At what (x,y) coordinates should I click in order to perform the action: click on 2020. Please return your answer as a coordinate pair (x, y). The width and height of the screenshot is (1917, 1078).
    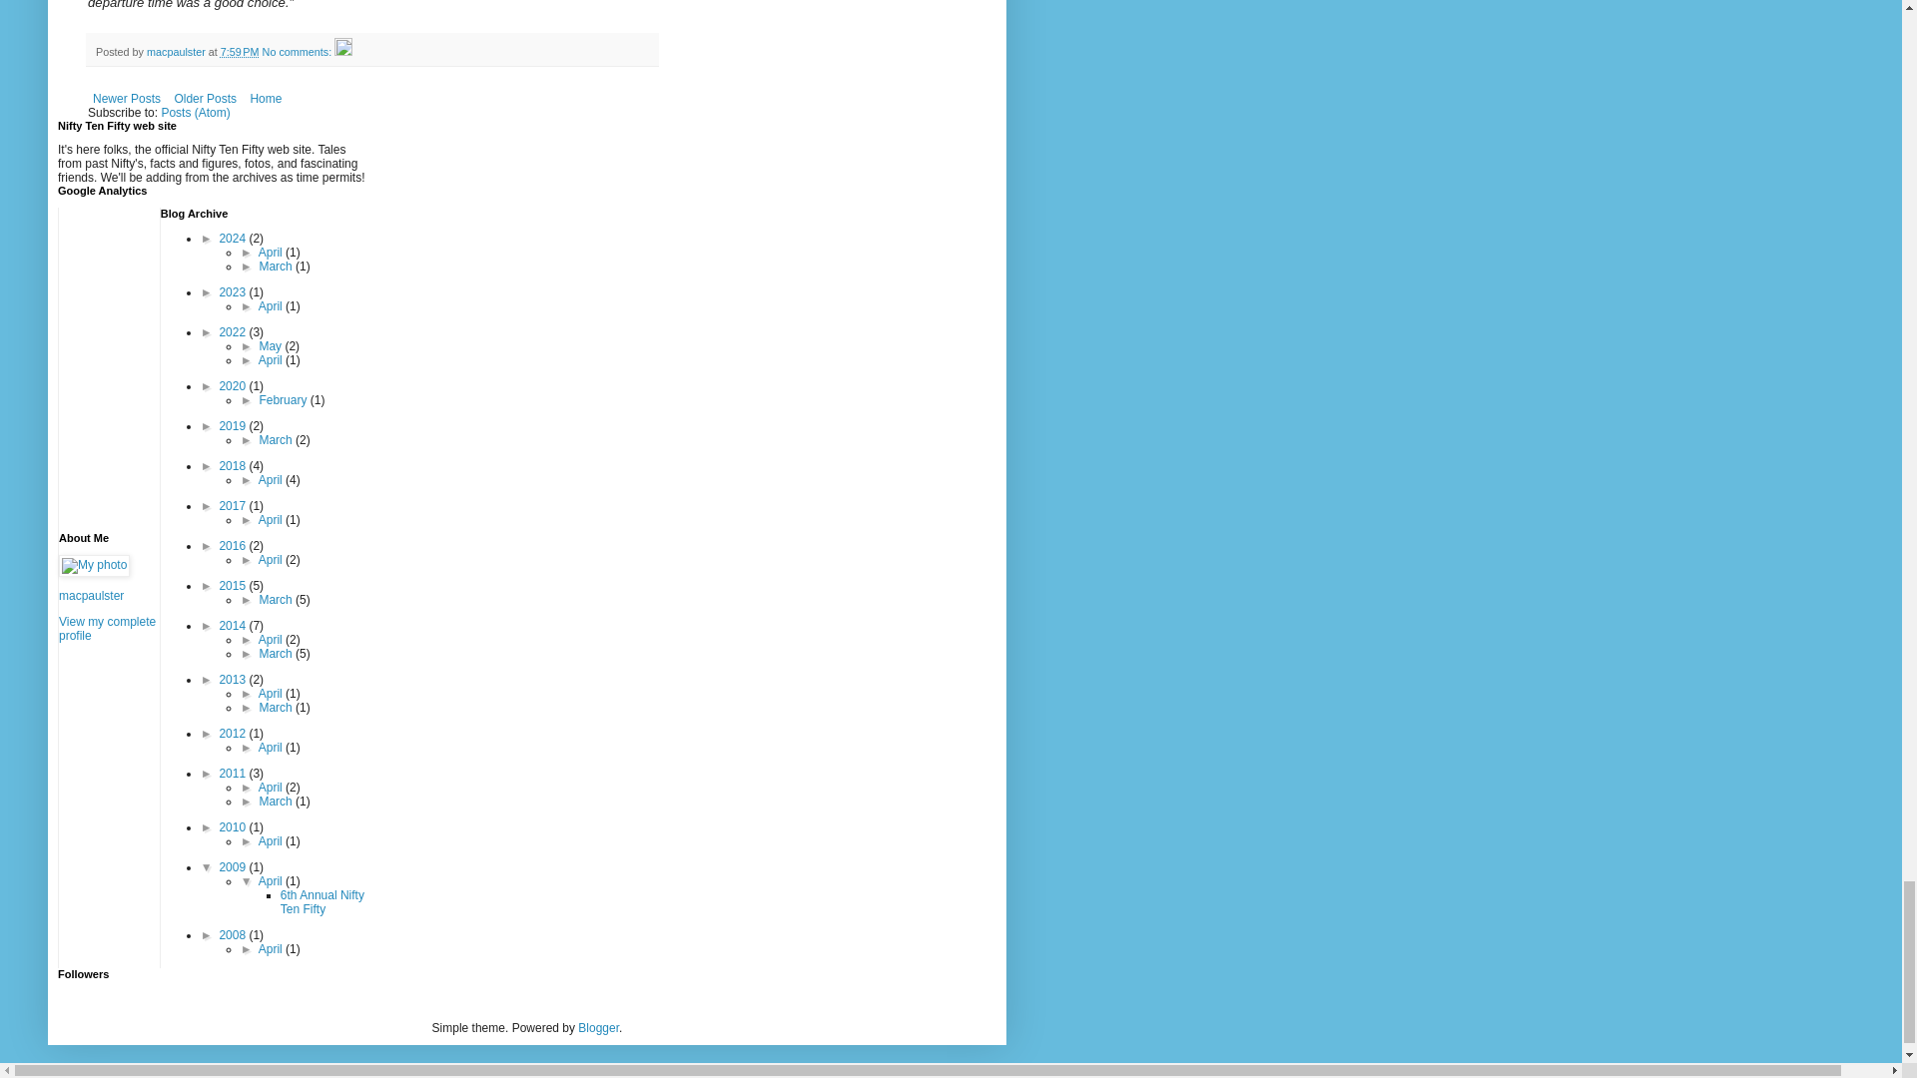
    Looking at the image, I should click on (234, 386).